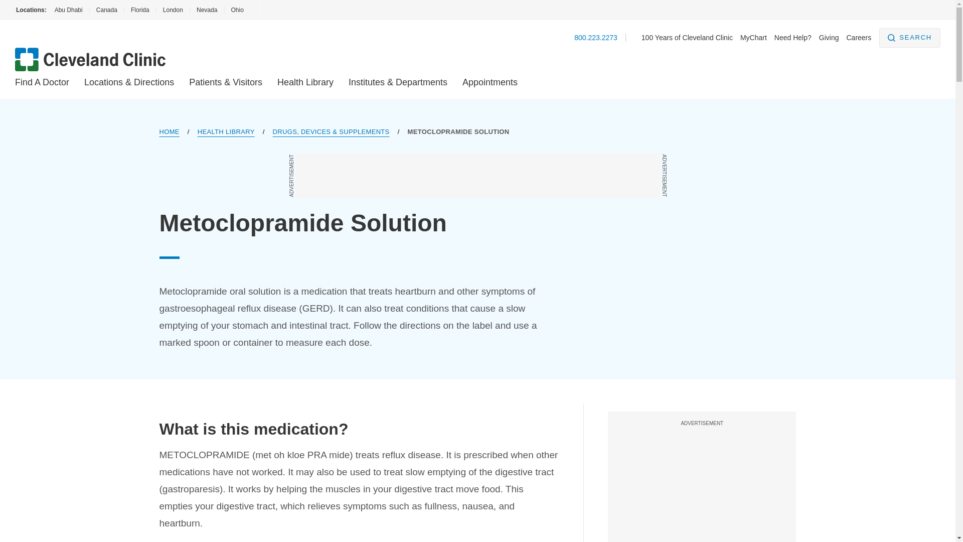  What do you see at coordinates (490, 82) in the screenshot?
I see `Appointments` at bounding box center [490, 82].